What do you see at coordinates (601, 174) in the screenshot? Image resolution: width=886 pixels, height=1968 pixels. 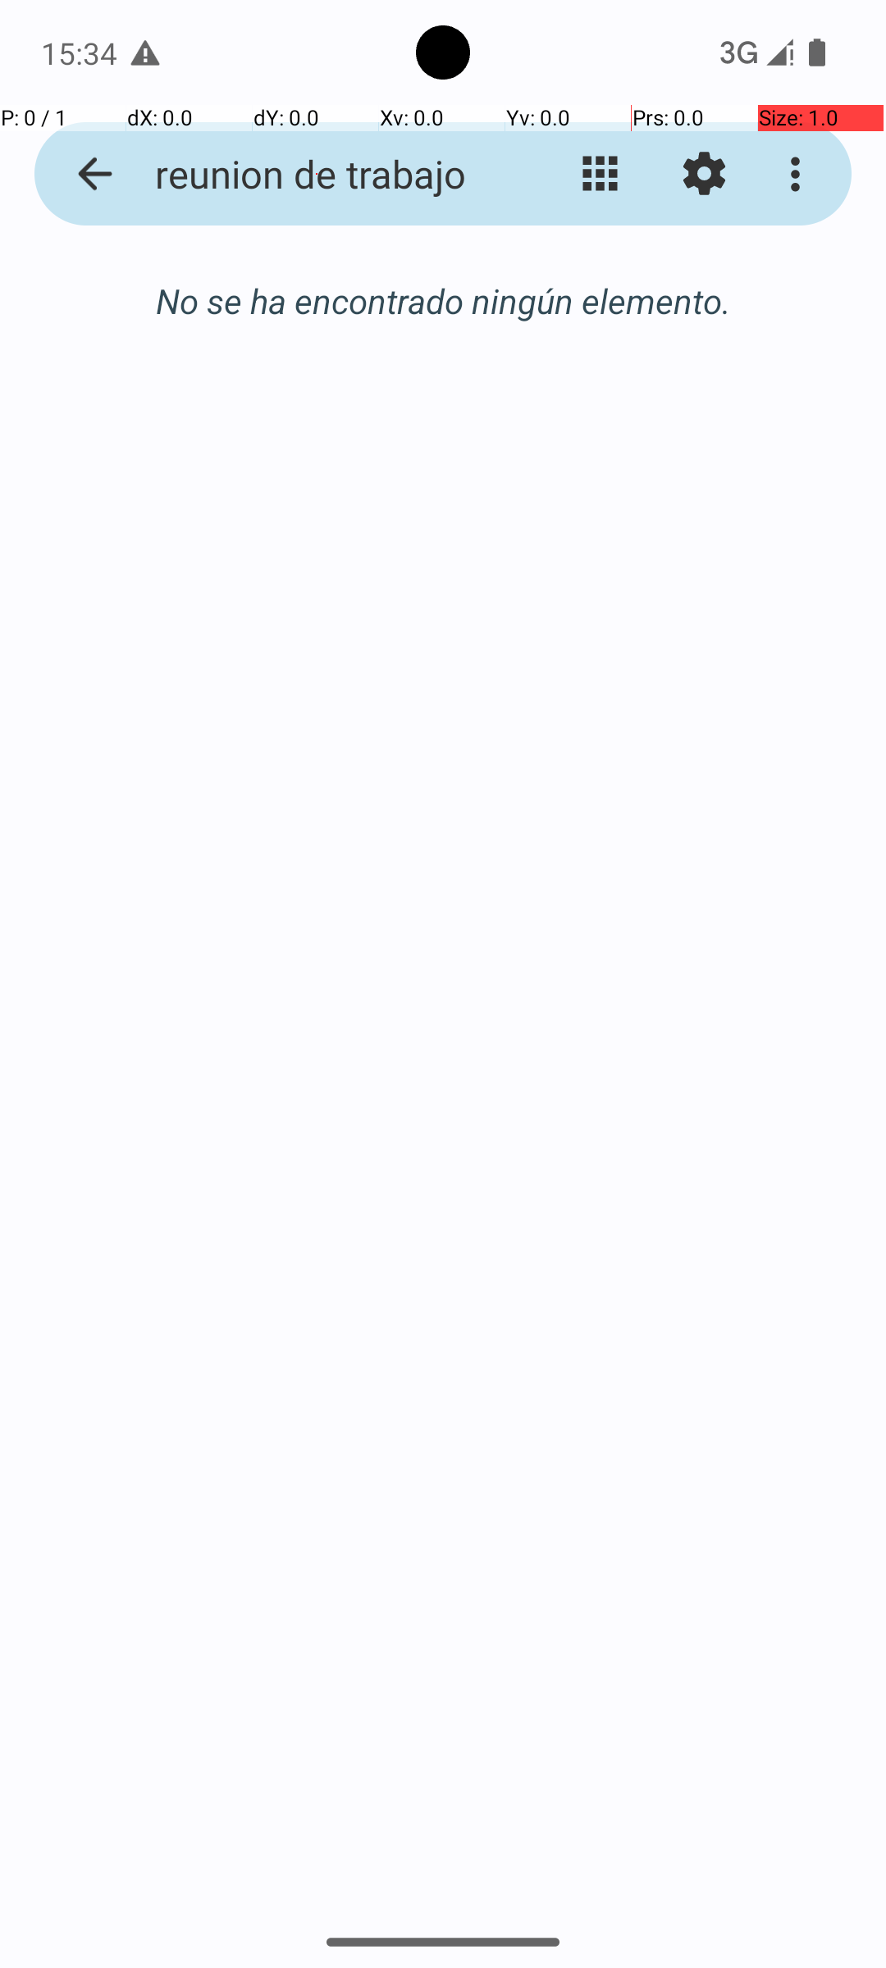 I see `Cambiar vista` at bounding box center [601, 174].